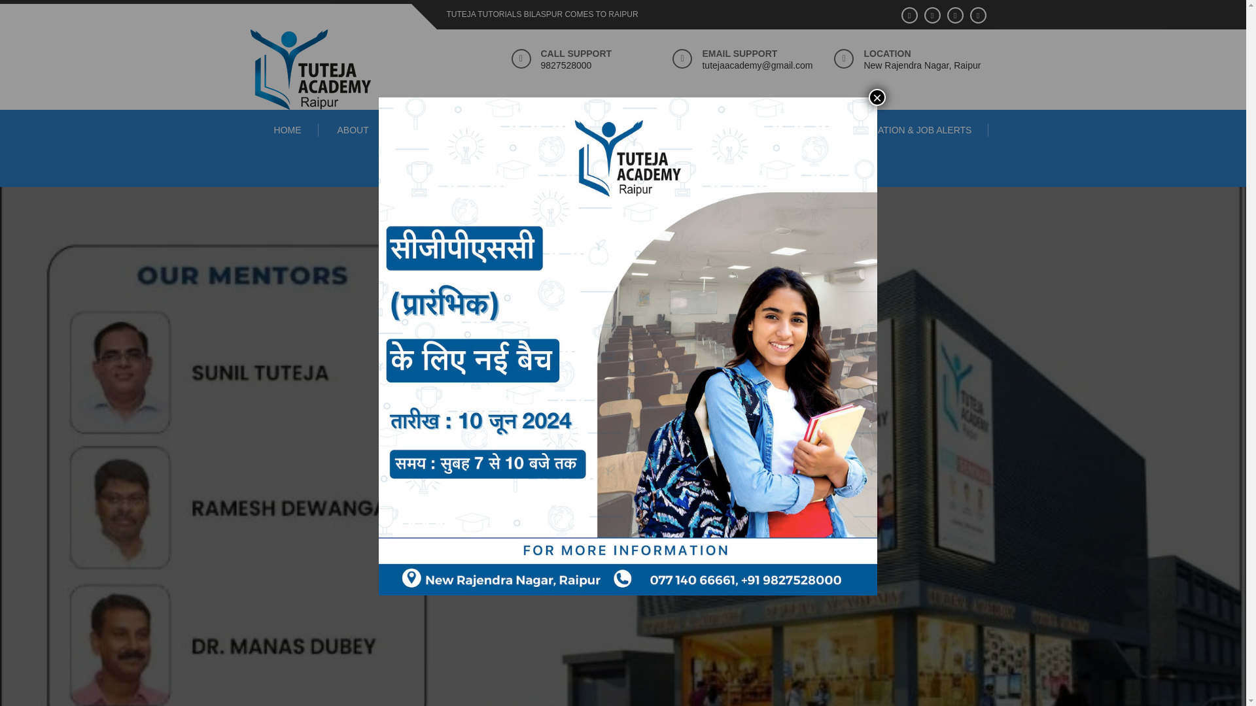 The height and width of the screenshot is (706, 1256). Describe the element at coordinates (538, 130) in the screenshot. I see `MEDIA` at that location.